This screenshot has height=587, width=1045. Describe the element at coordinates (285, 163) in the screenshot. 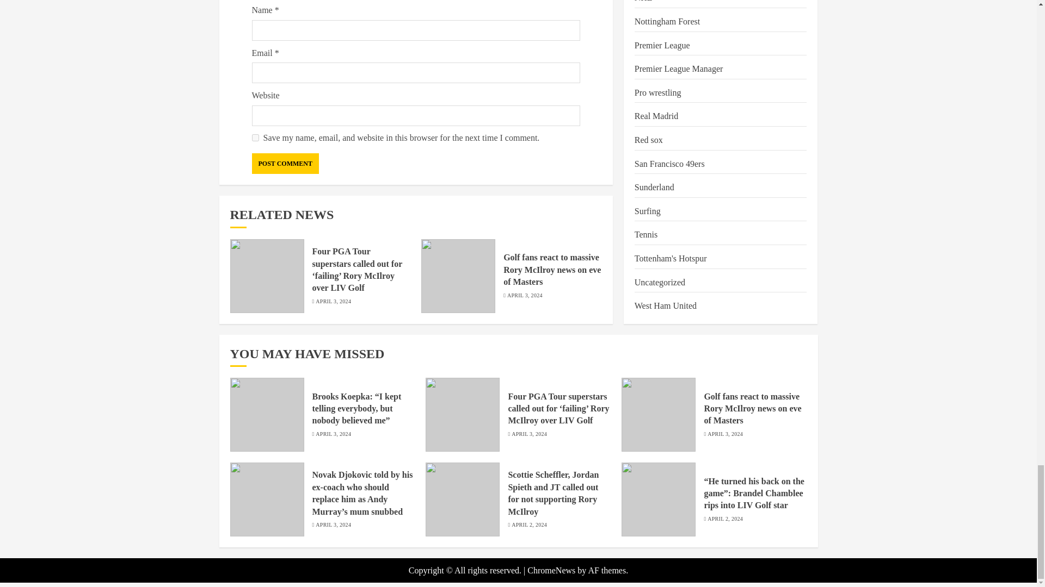

I see `Post Comment` at that location.